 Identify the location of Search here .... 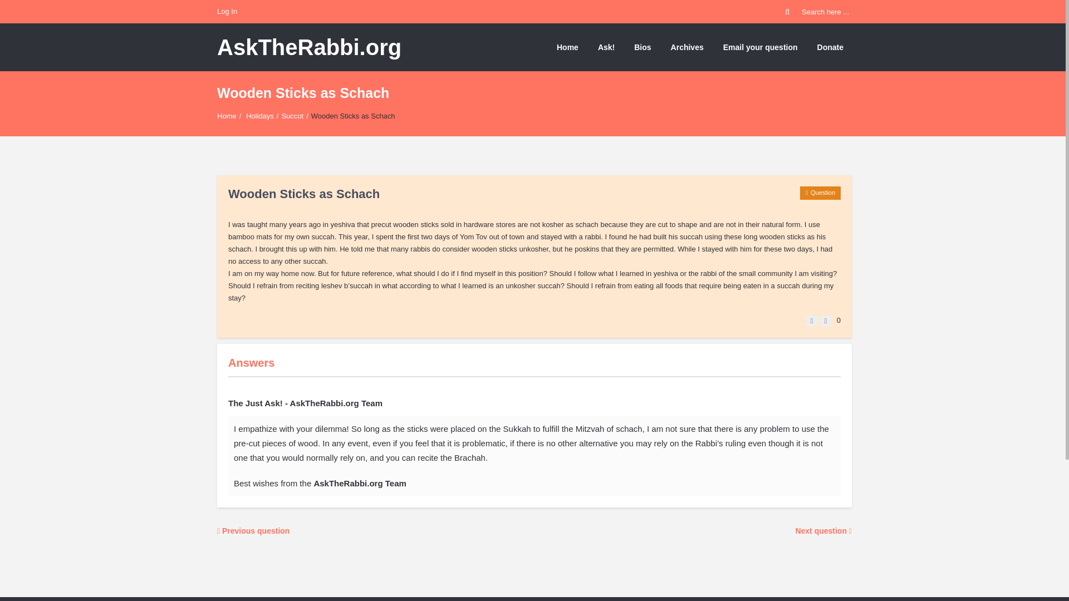
(818, 12).